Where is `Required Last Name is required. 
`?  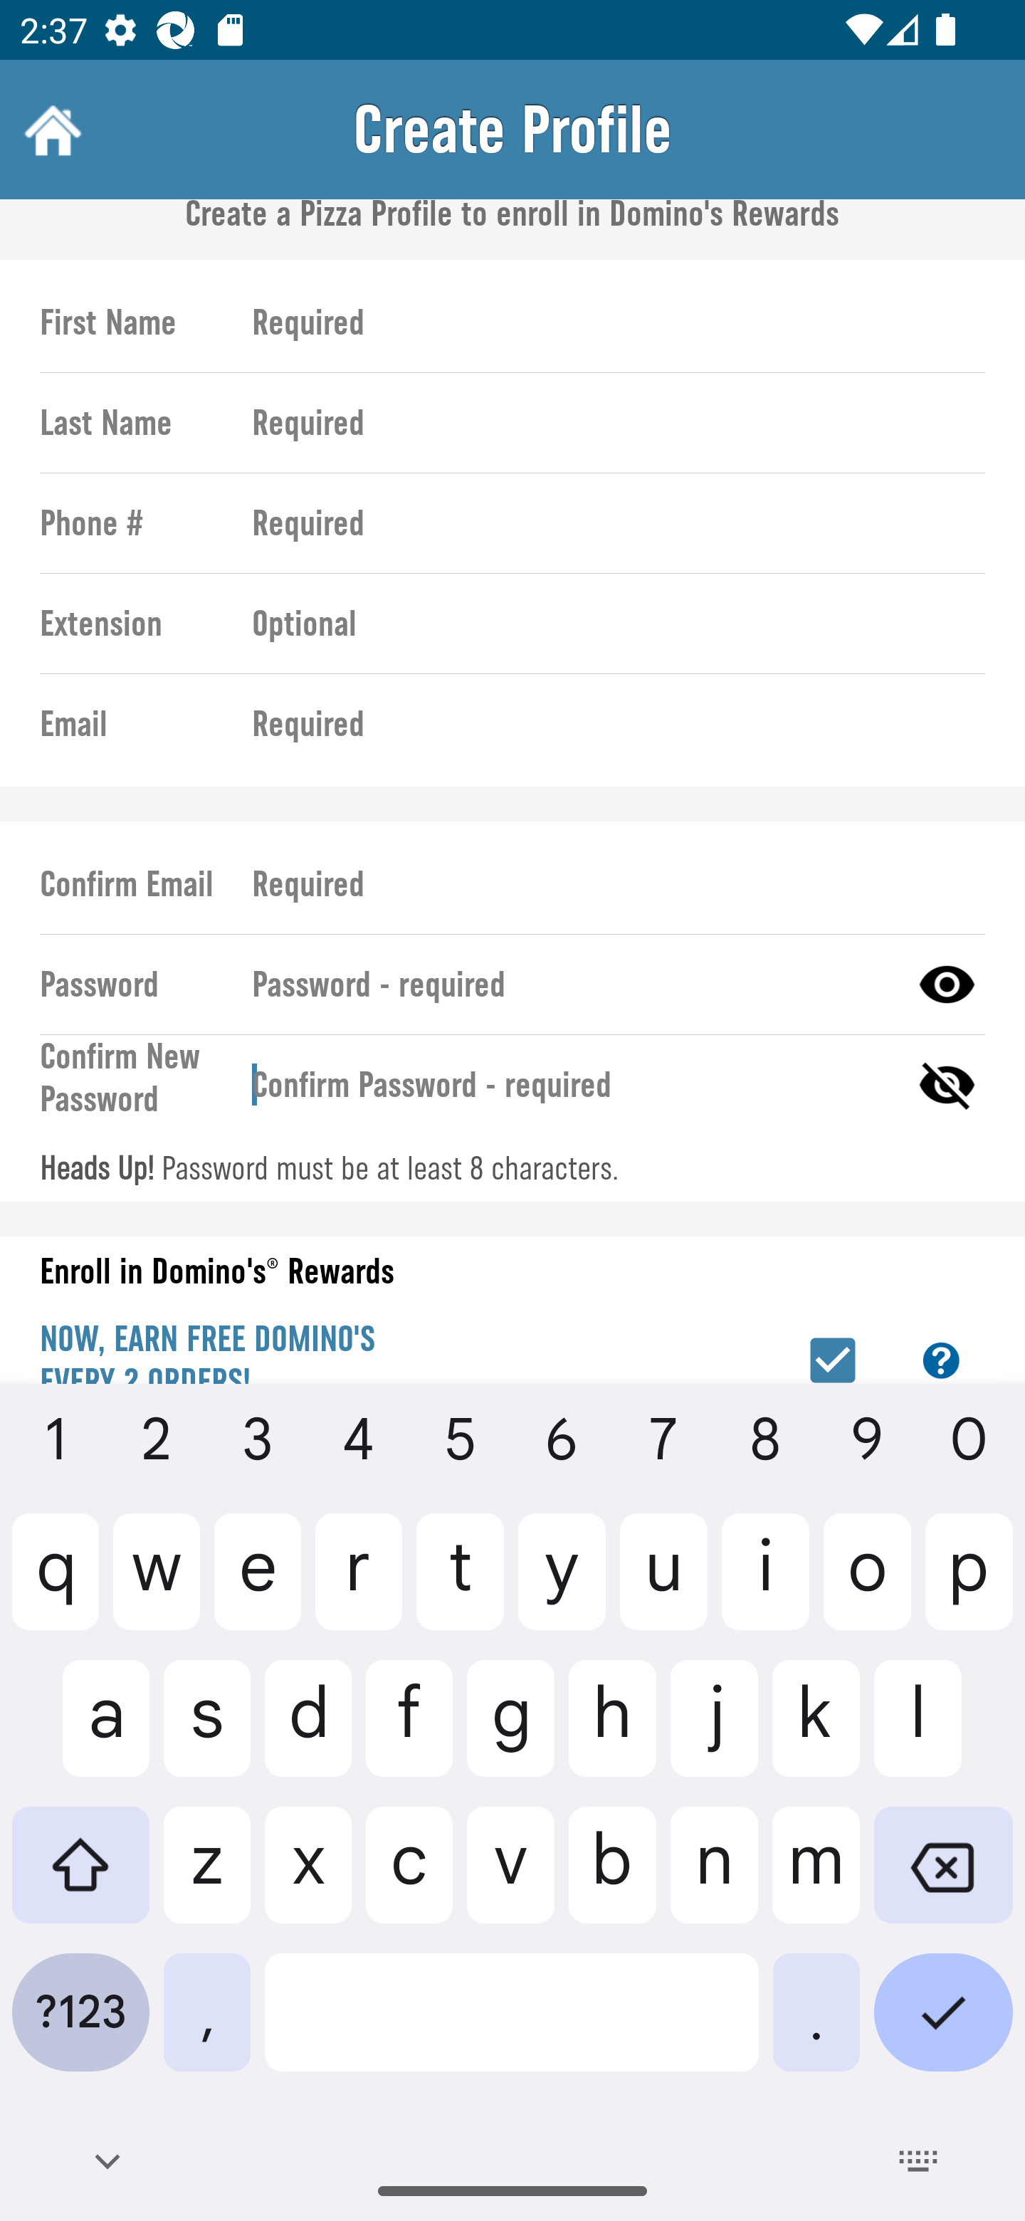
Required Last Name is required. 
 is located at coordinates (606, 423).